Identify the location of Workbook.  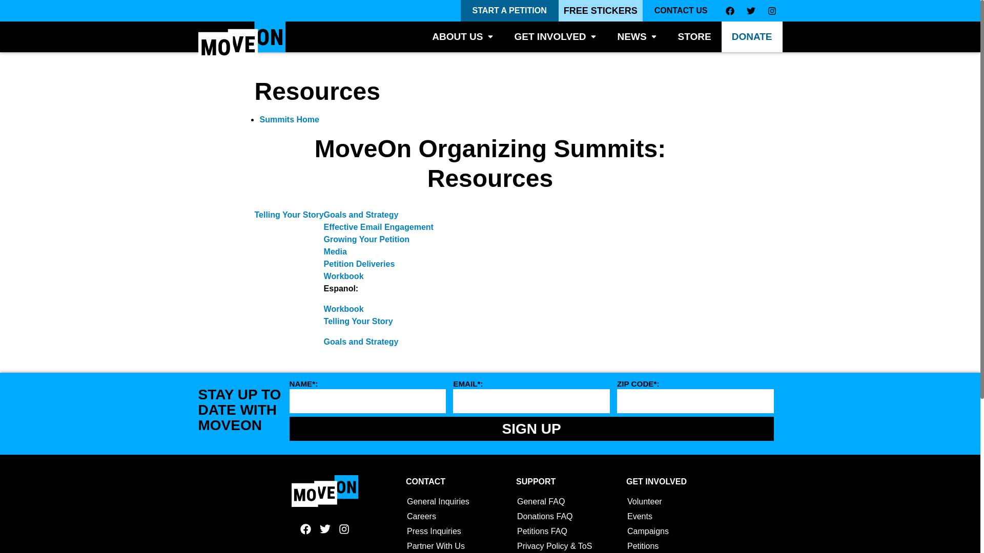
(343, 309).